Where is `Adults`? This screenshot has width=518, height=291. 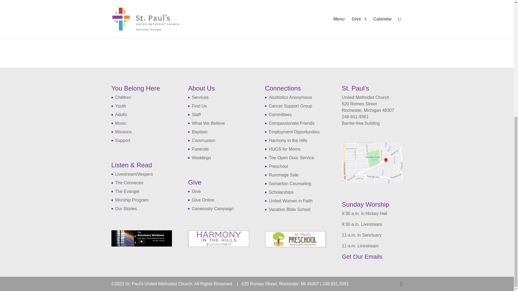 Adults is located at coordinates (121, 115).